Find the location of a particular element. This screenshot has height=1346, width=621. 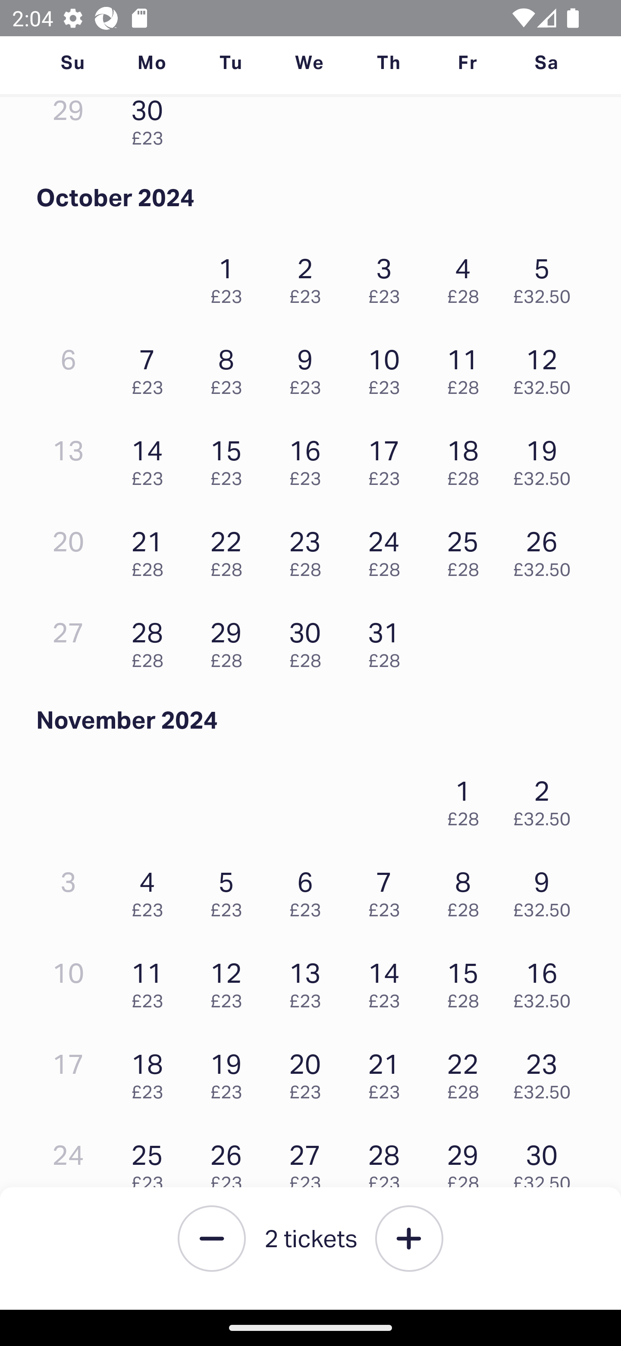

20 £23 is located at coordinates (310, 1072).